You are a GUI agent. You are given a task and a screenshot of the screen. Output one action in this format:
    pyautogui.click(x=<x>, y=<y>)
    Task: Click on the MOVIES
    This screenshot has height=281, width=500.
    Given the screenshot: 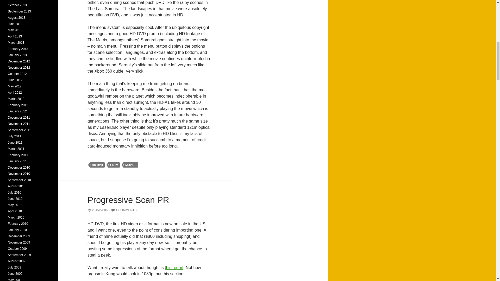 What is the action you would take?
    pyautogui.click(x=131, y=165)
    